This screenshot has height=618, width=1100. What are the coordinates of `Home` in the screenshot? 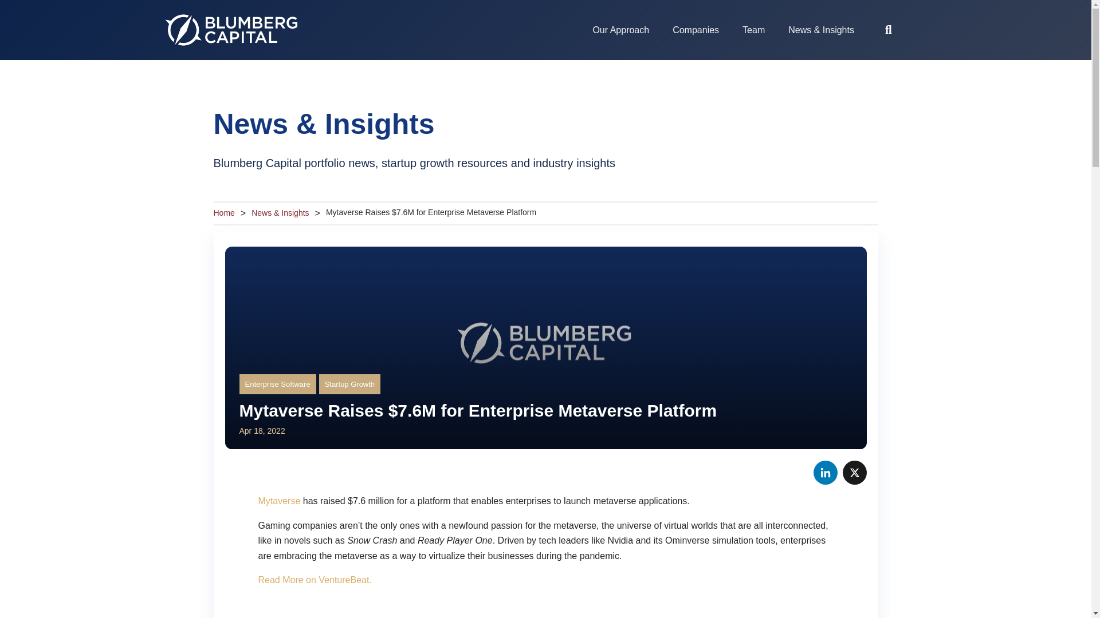 It's located at (223, 213).